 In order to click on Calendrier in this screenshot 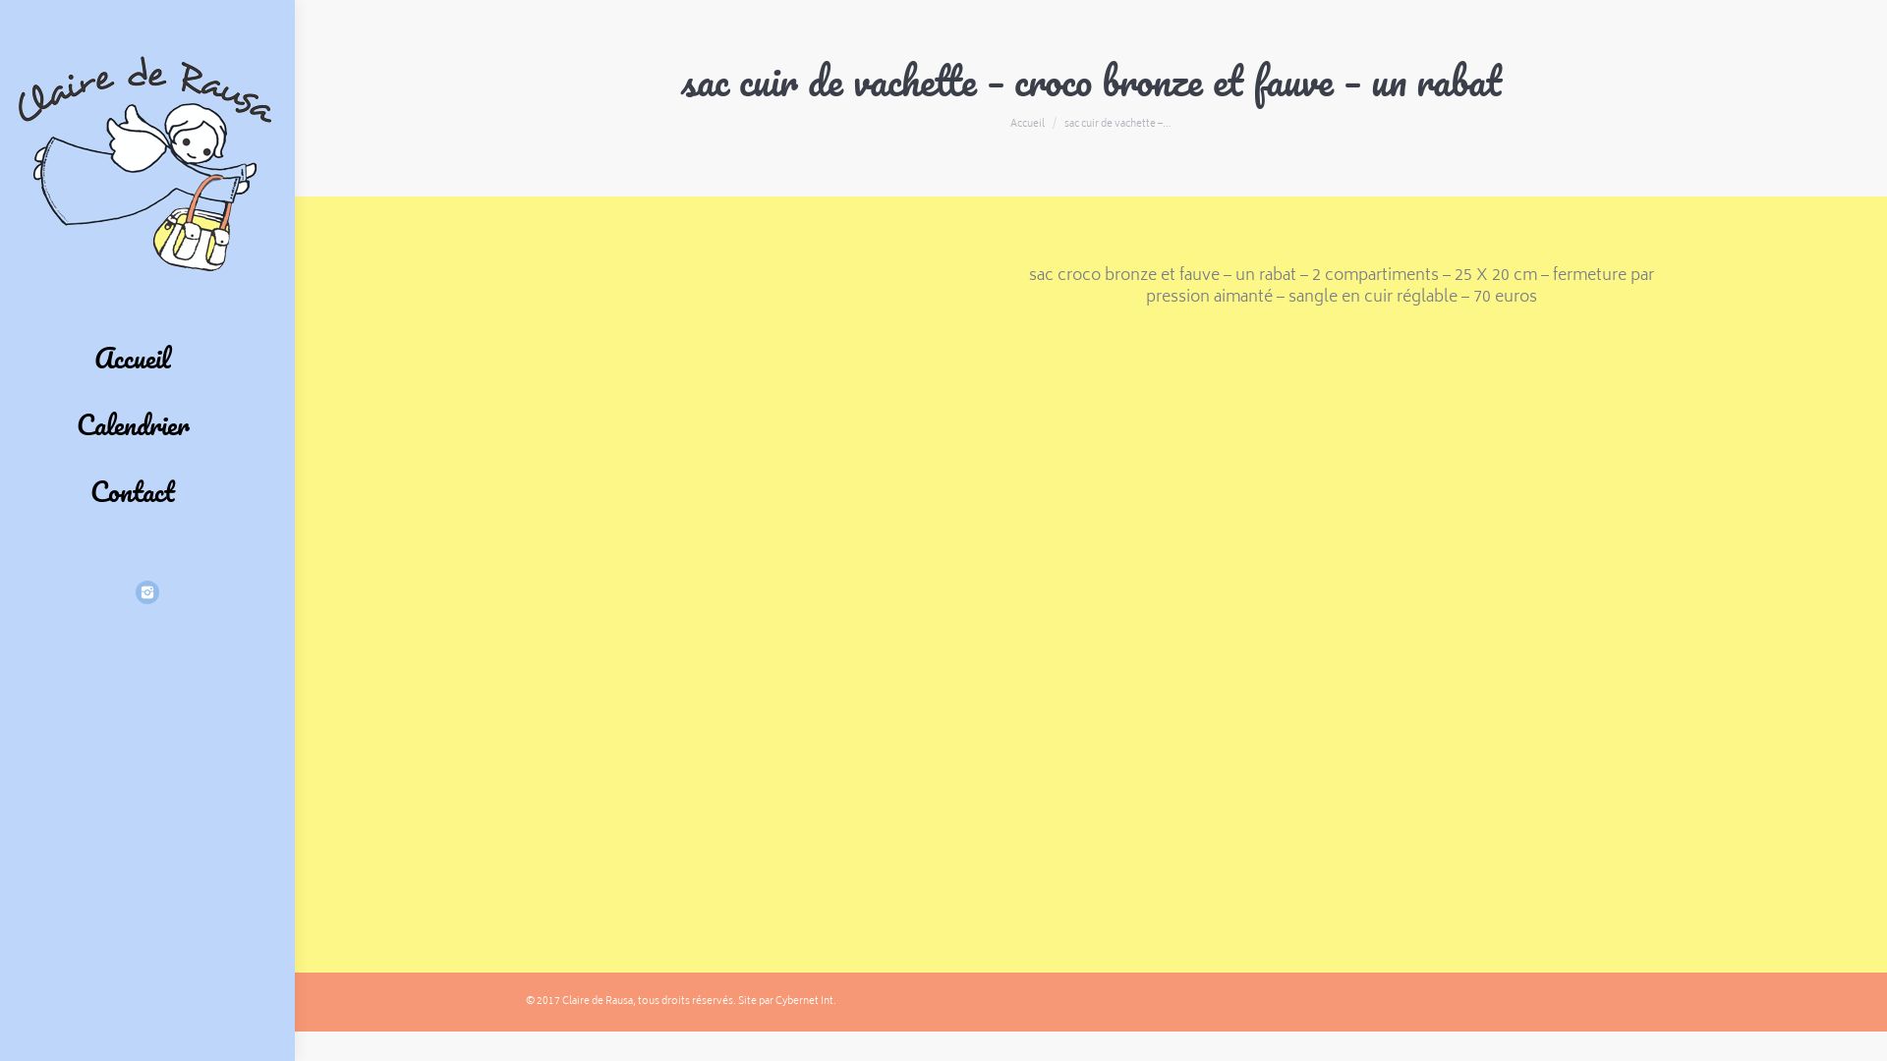, I will do `click(133, 424)`.